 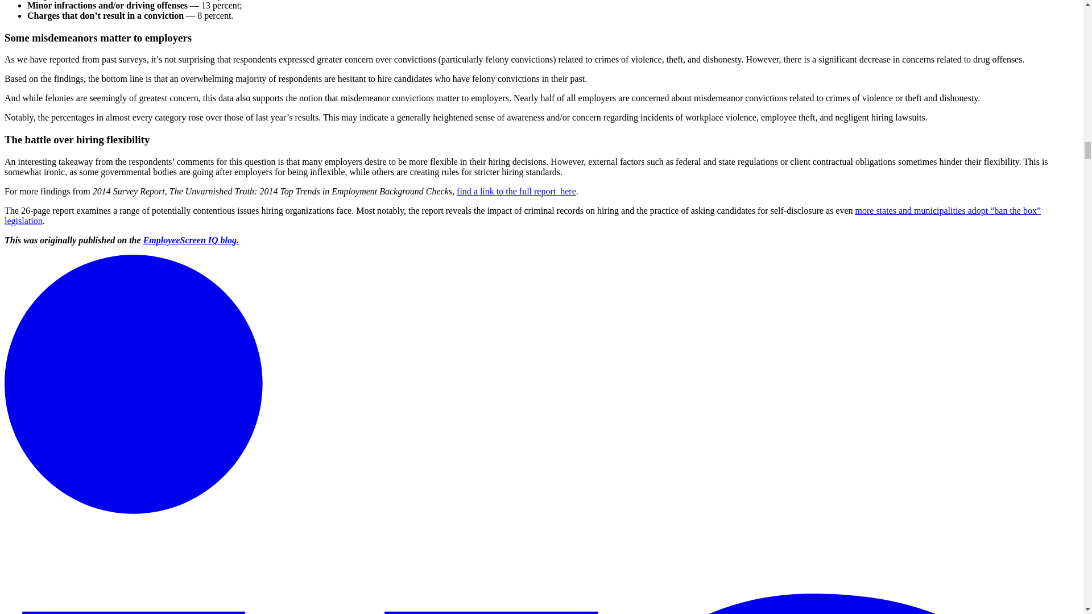 I want to click on EmployeeScreen IQ blog., so click(x=191, y=240).